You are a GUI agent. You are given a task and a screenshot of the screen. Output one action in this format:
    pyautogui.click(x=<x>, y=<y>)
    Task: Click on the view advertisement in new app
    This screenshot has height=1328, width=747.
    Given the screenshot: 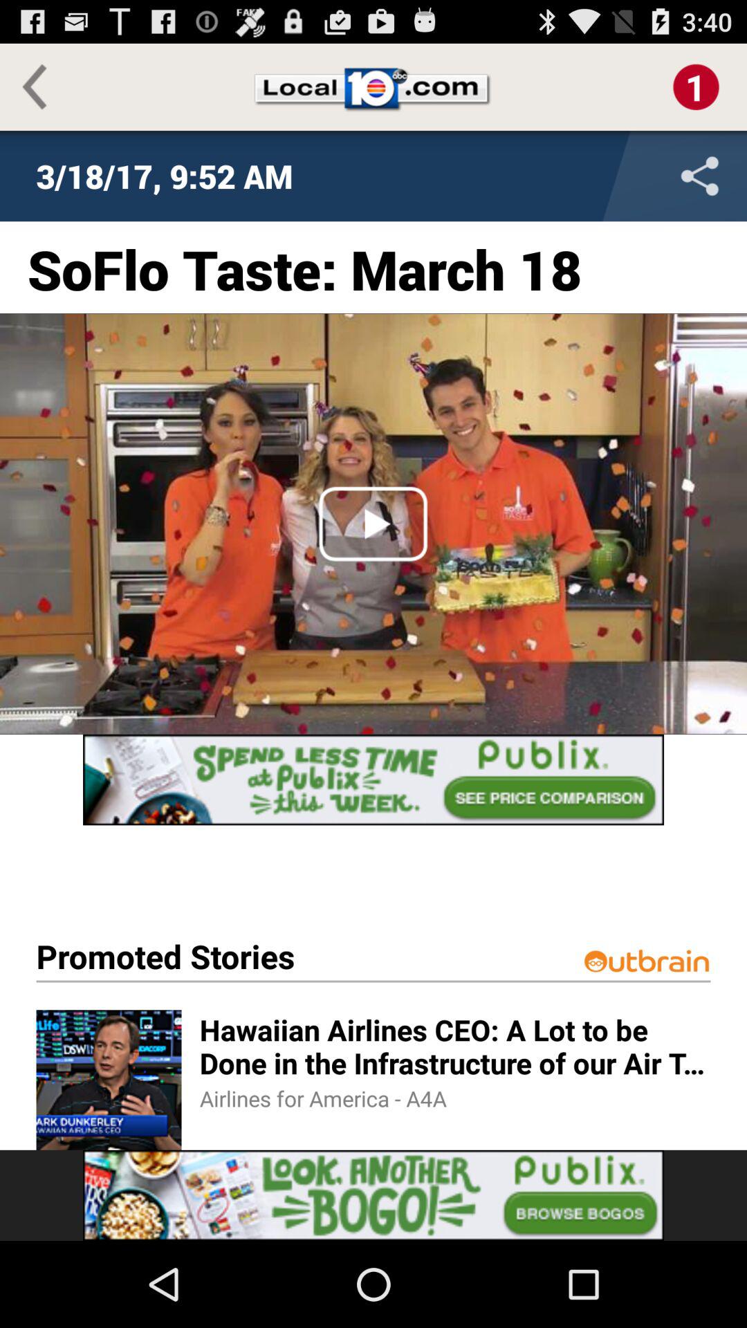 What is the action you would take?
    pyautogui.click(x=373, y=780)
    